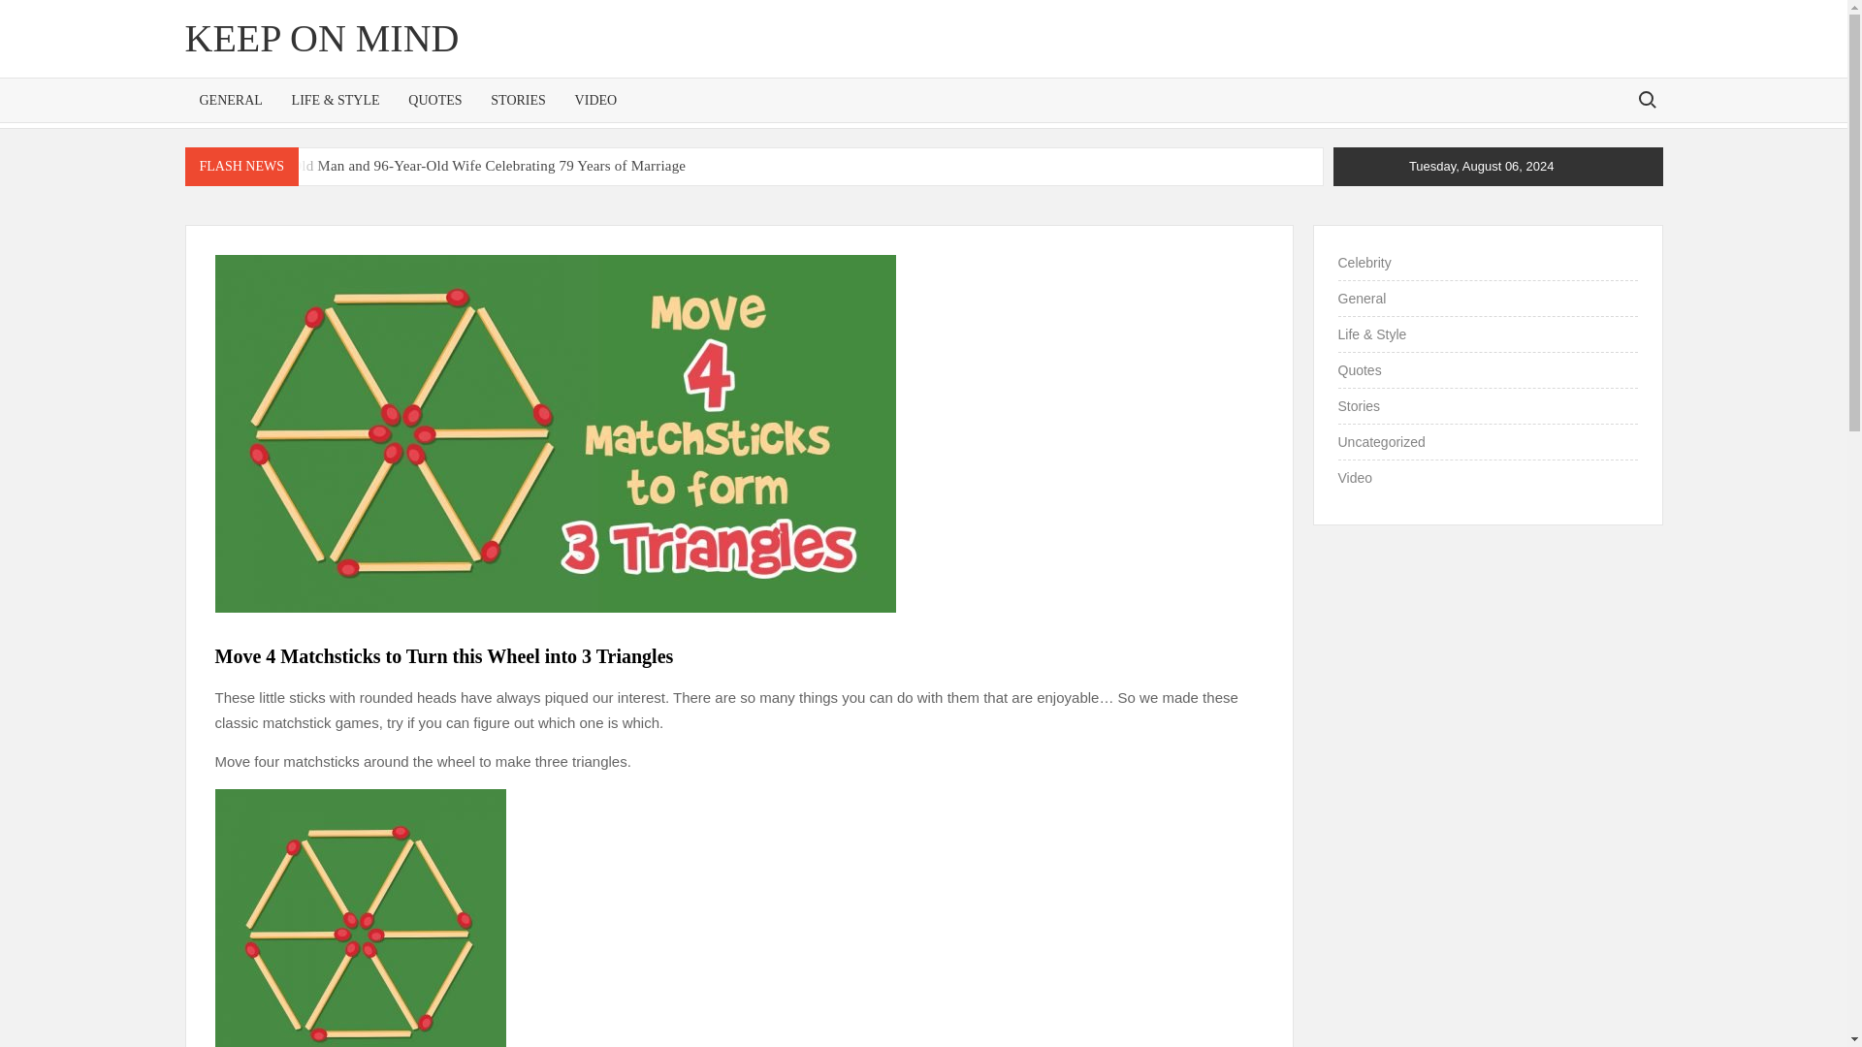  I want to click on QUOTES, so click(434, 101).